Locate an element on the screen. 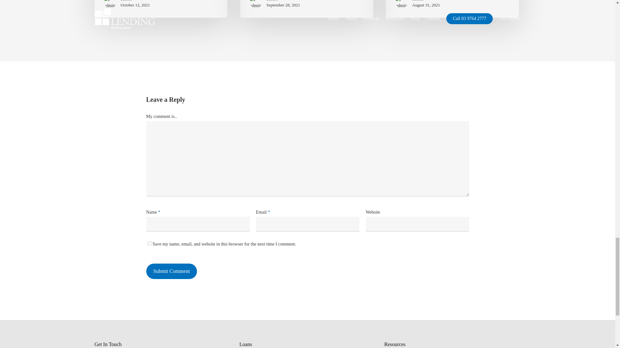 Image resolution: width=620 pixels, height=348 pixels. admin is located at coordinates (135, 1).